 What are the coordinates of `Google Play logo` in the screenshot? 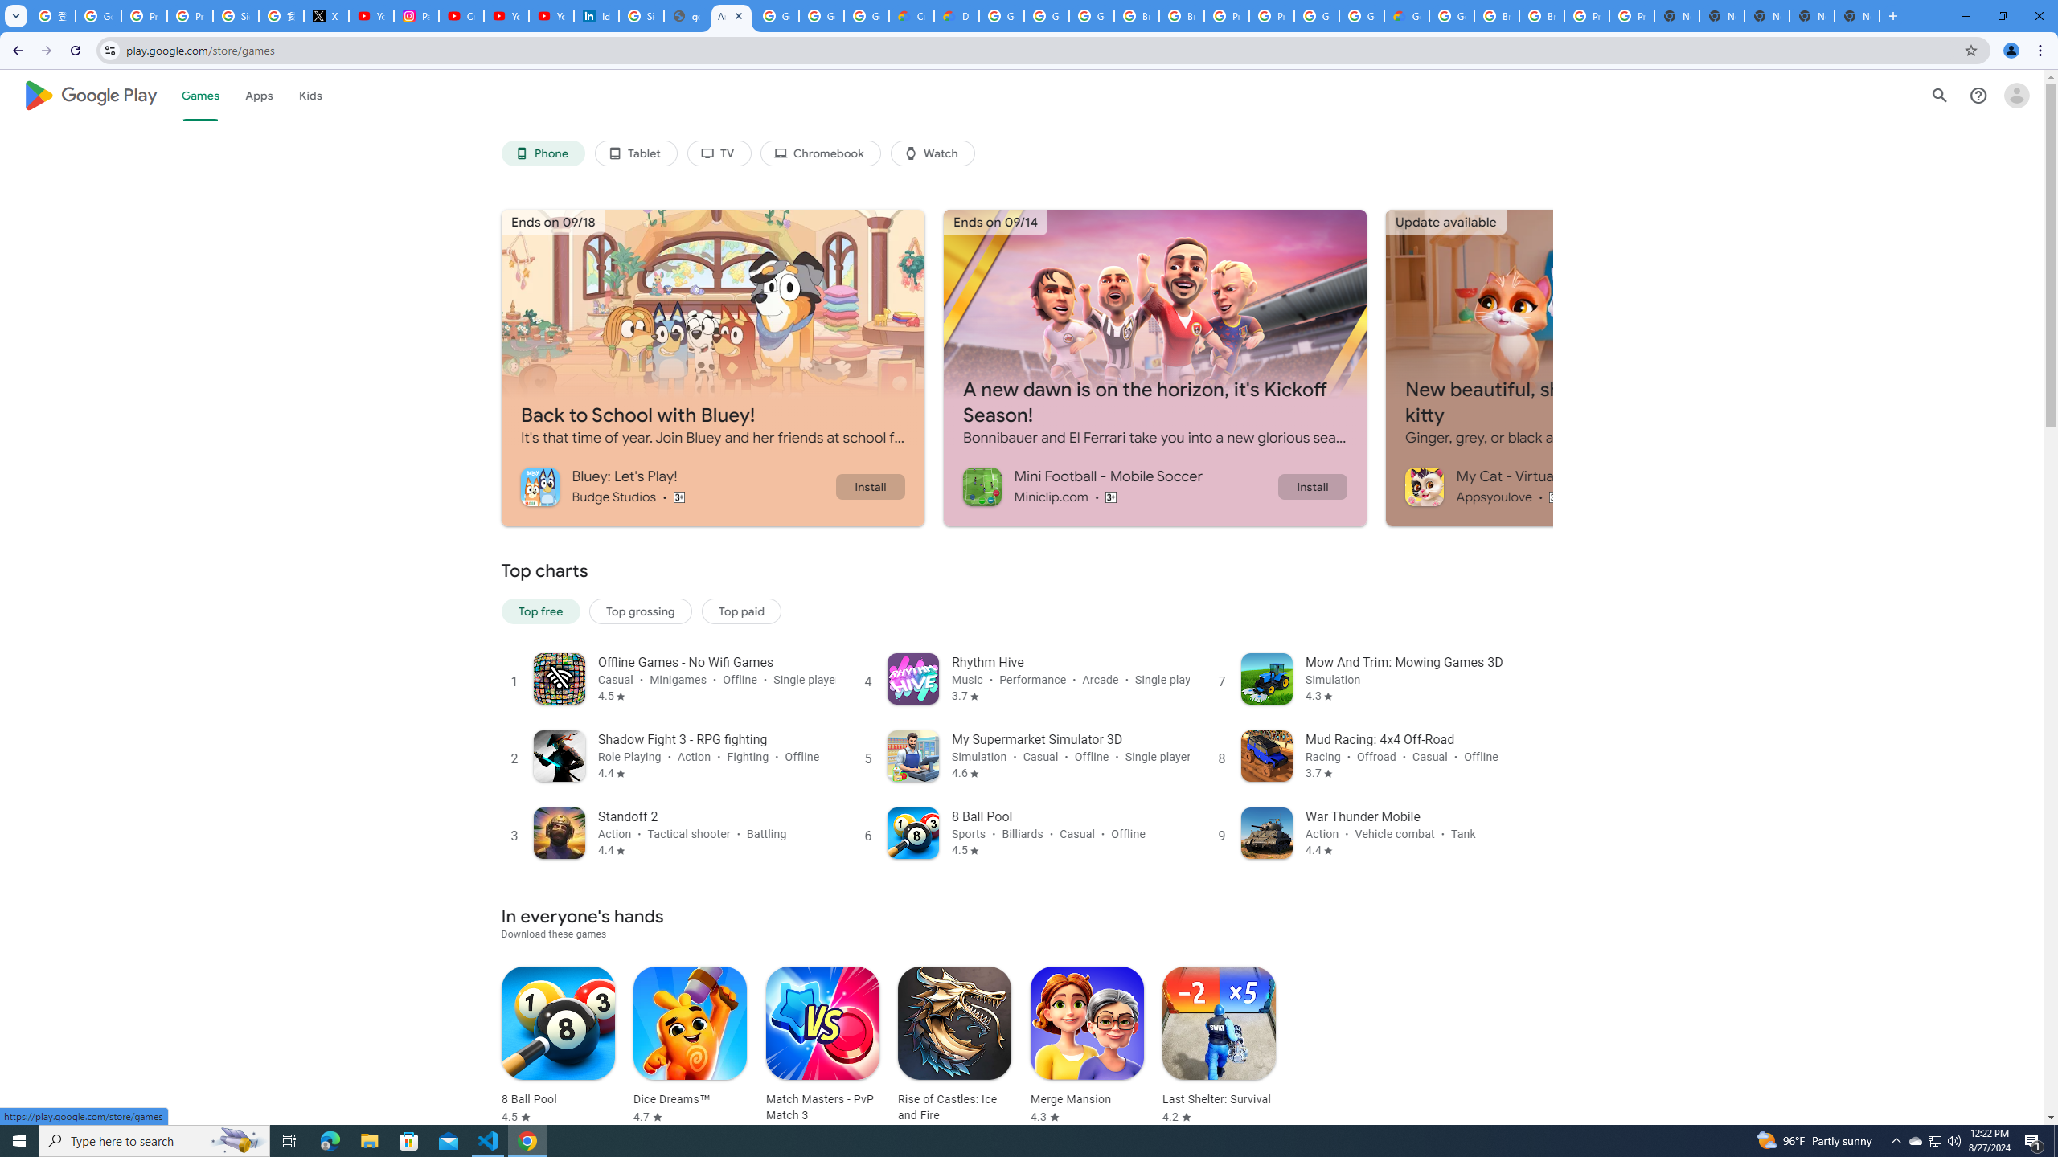 It's located at (90, 95).